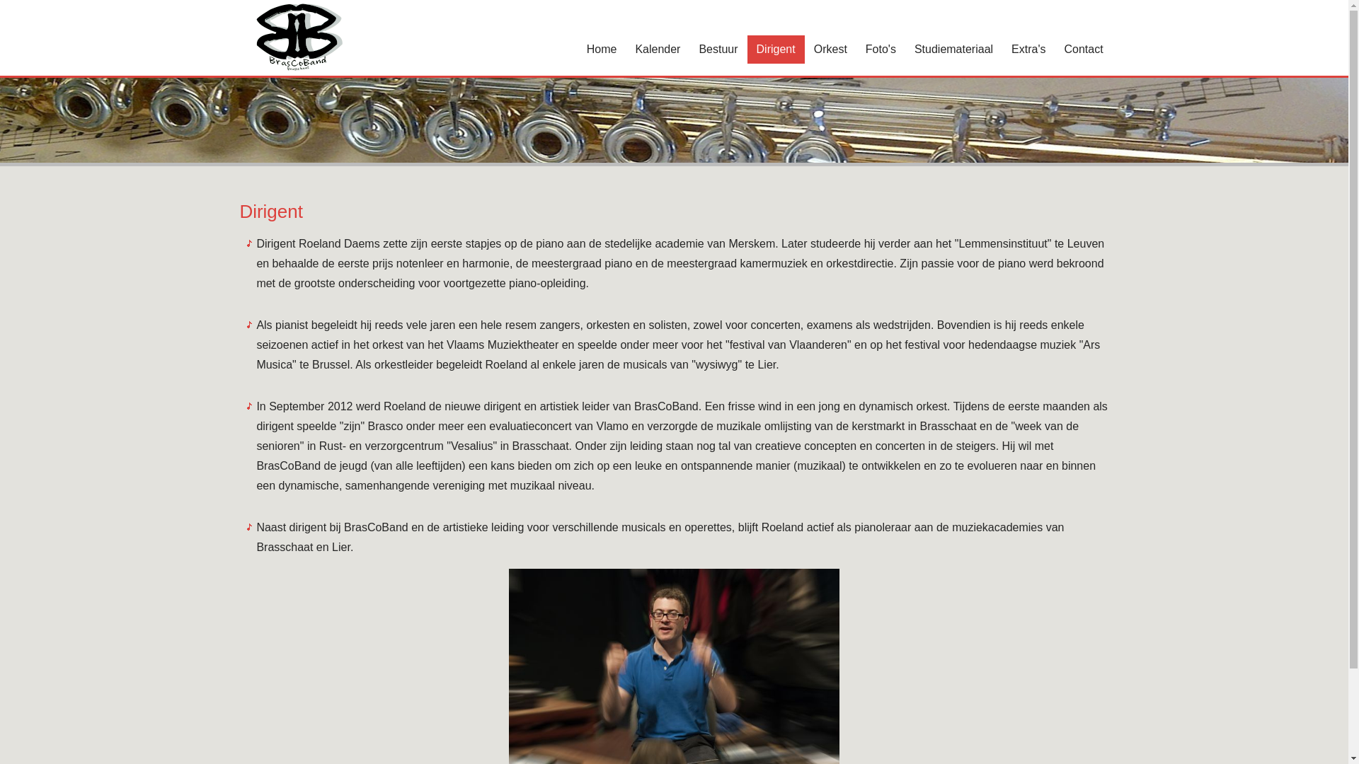 This screenshot has height=764, width=1359. What do you see at coordinates (658, 50) in the screenshot?
I see `Kalender` at bounding box center [658, 50].